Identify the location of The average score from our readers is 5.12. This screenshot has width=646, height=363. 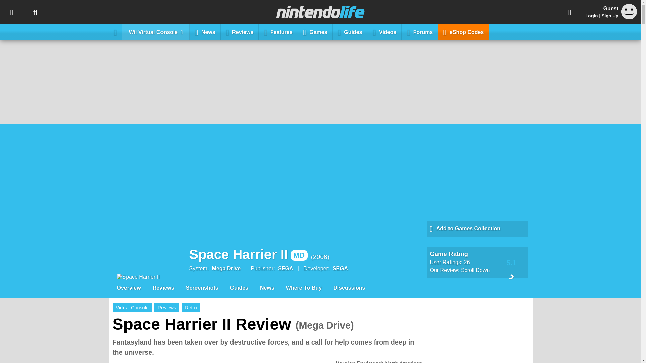
(511, 262).